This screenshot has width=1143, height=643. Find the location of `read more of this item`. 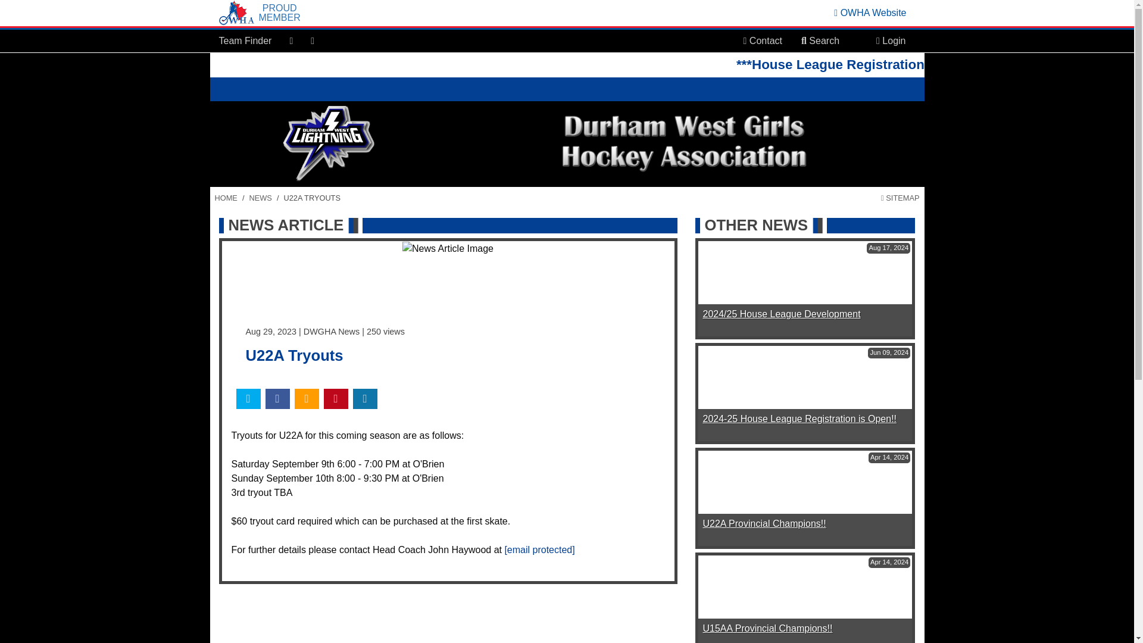

read more of this item is located at coordinates (781, 314).